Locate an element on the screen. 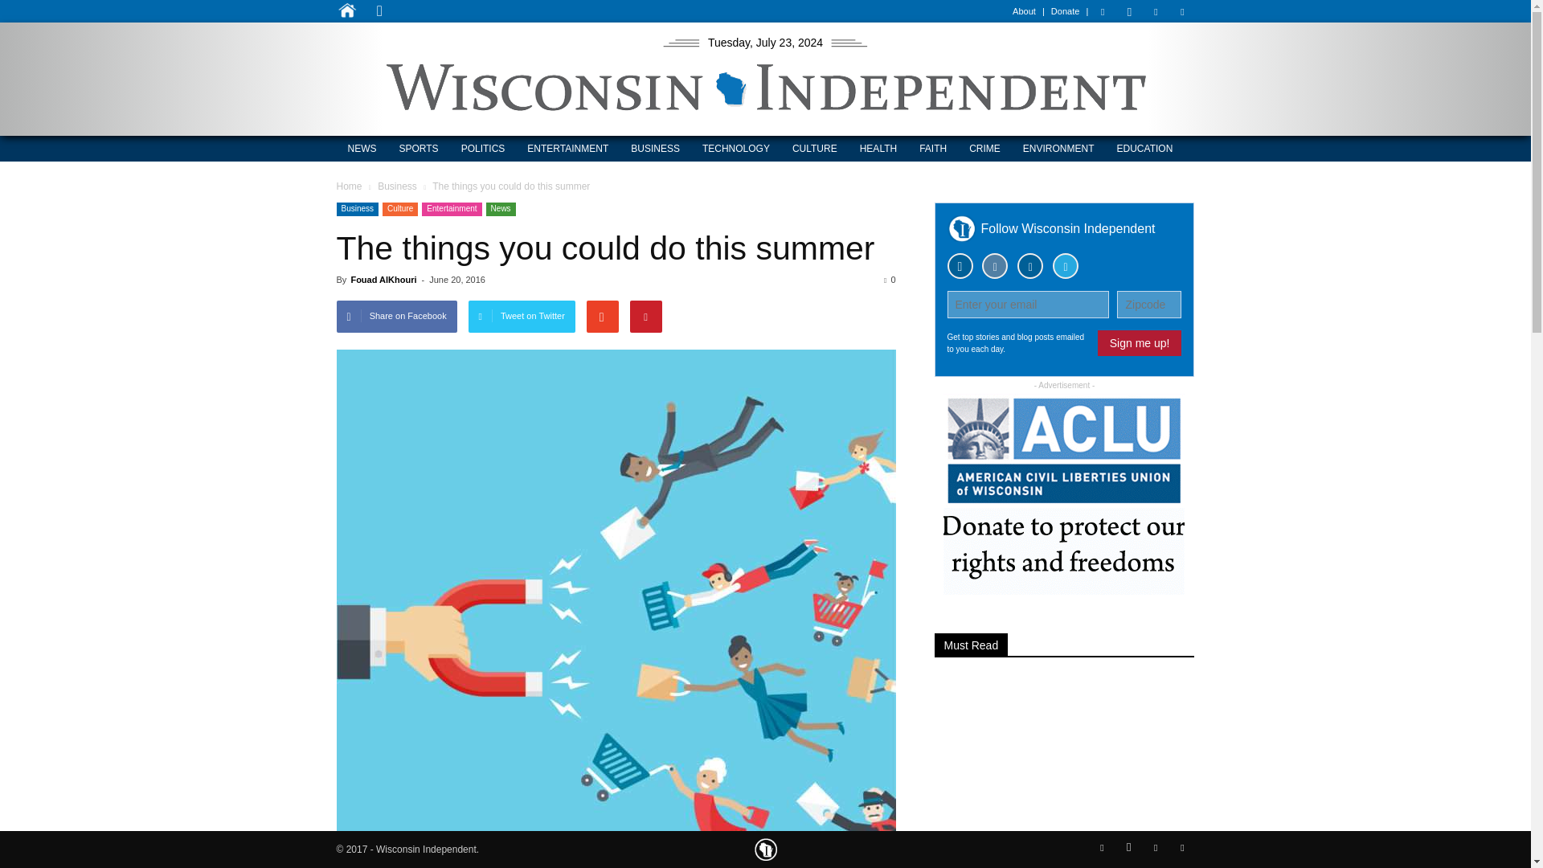  Instagram is located at coordinates (1129, 11).